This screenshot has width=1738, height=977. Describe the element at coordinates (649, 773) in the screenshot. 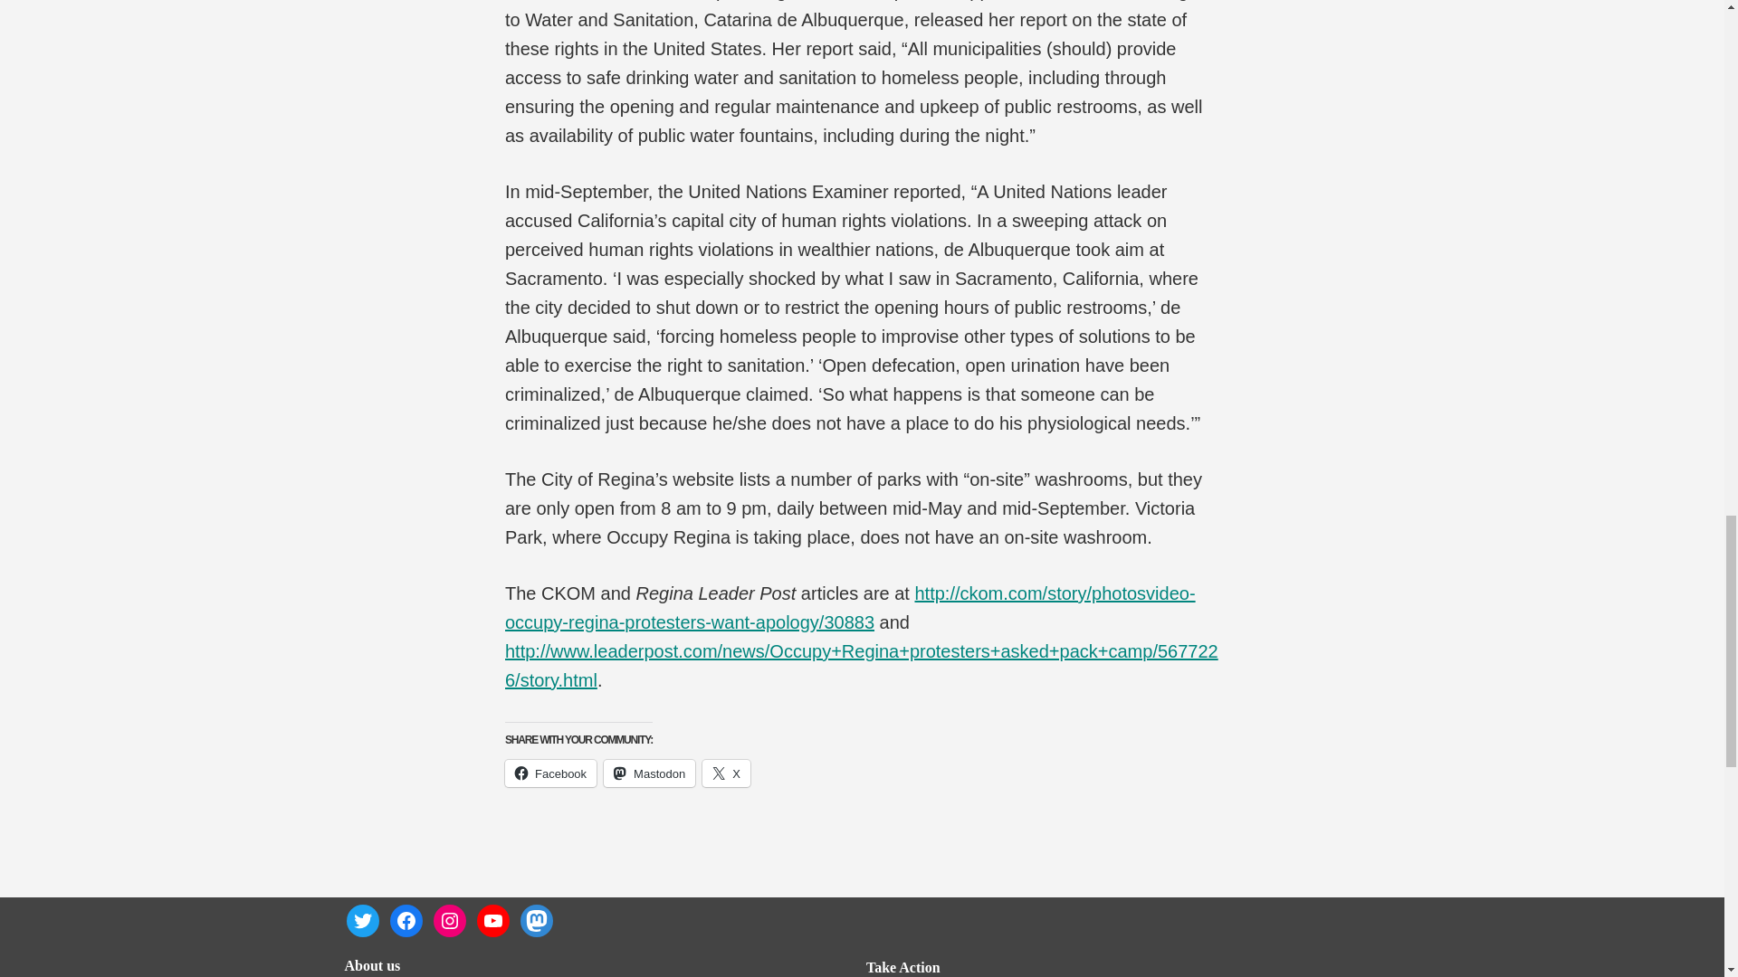

I see `Click to share on Mastodon` at that location.